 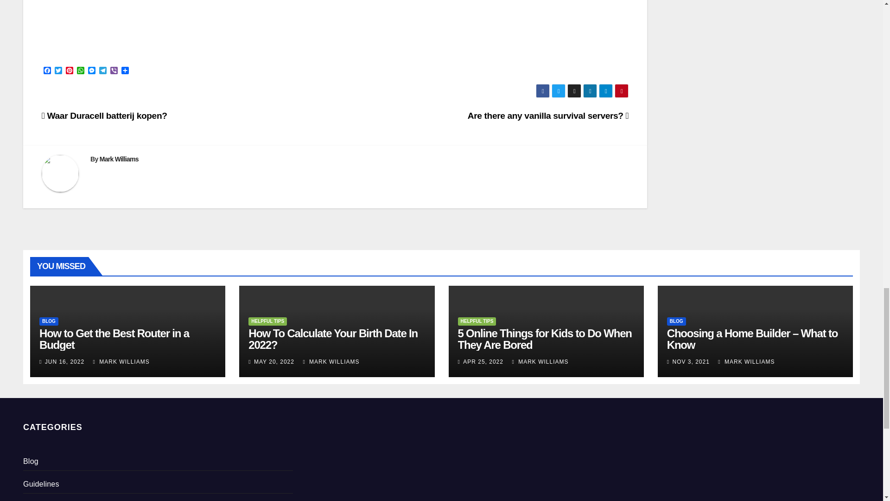 What do you see at coordinates (81, 71) in the screenshot?
I see `WhatsApp` at bounding box center [81, 71].